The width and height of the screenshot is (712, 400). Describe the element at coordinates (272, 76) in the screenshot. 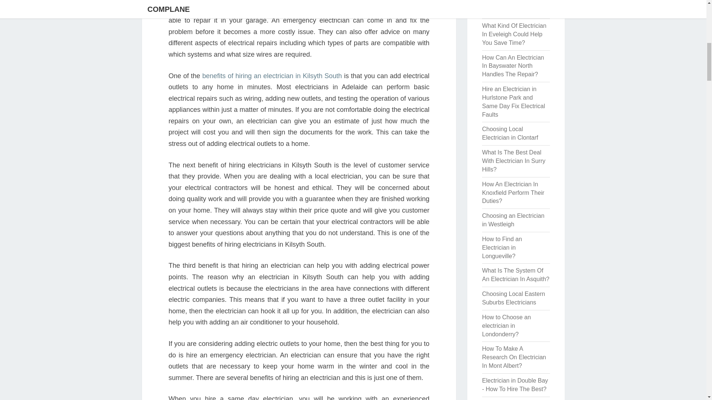

I see `benefits of hiring an electrician in Kilsyth South` at that location.